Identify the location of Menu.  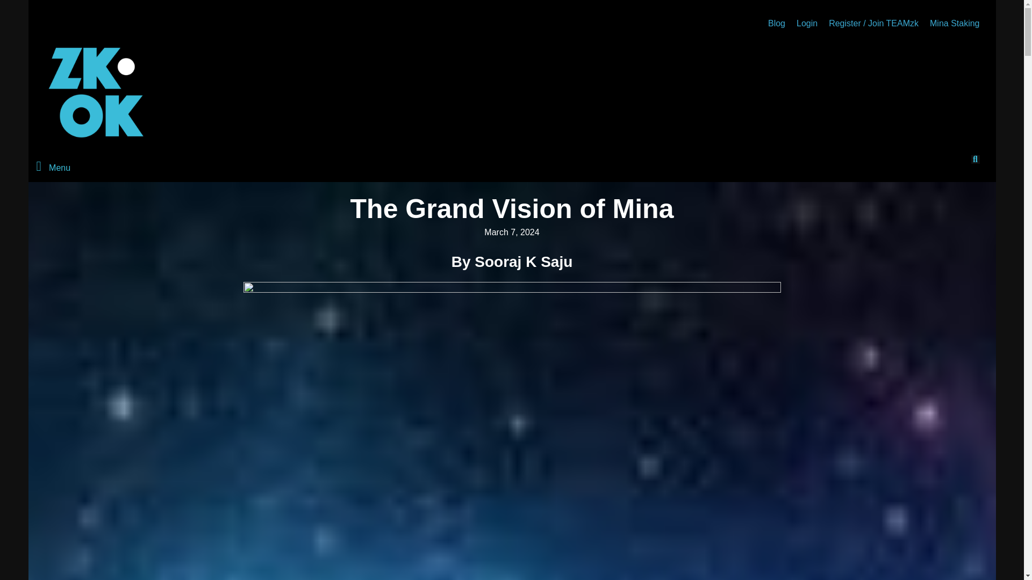
(270, 167).